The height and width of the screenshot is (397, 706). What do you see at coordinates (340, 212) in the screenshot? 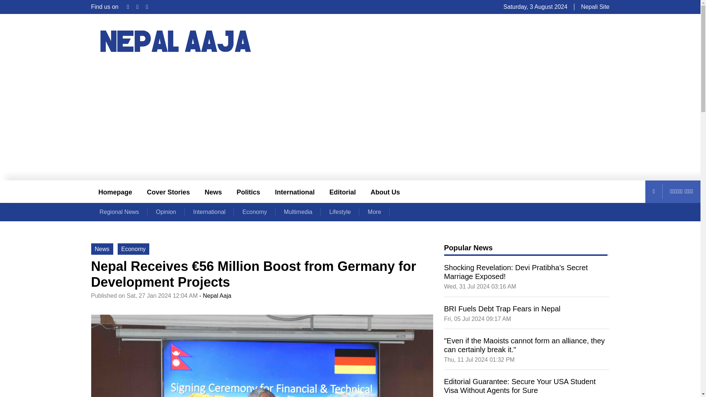
I see `Lifestyle` at bounding box center [340, 212].